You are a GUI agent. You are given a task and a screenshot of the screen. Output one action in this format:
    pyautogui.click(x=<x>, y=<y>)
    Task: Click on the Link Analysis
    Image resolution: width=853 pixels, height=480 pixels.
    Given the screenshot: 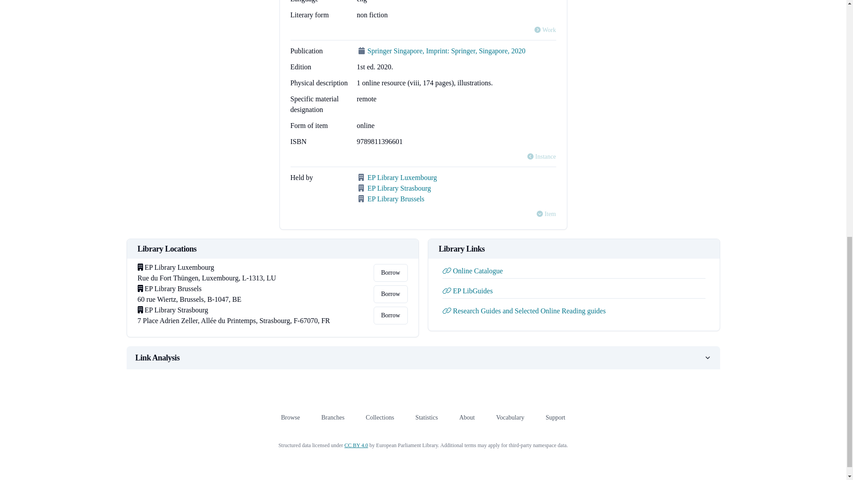 What is the action you would take?
    pyautogui.click(x=423, y=357)
    